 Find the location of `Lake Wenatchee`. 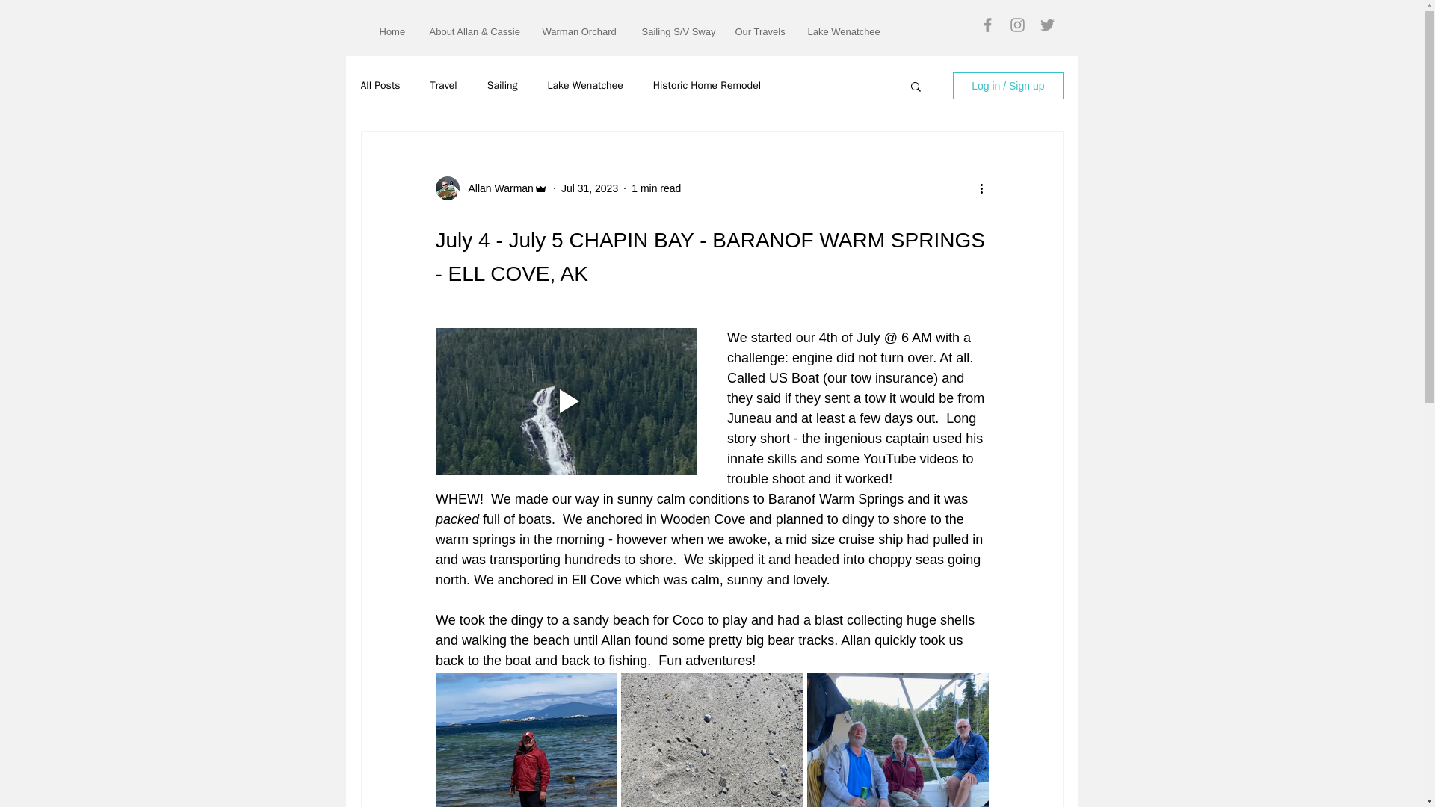

Lake Wenatchee is located at coordinates (845, 31).